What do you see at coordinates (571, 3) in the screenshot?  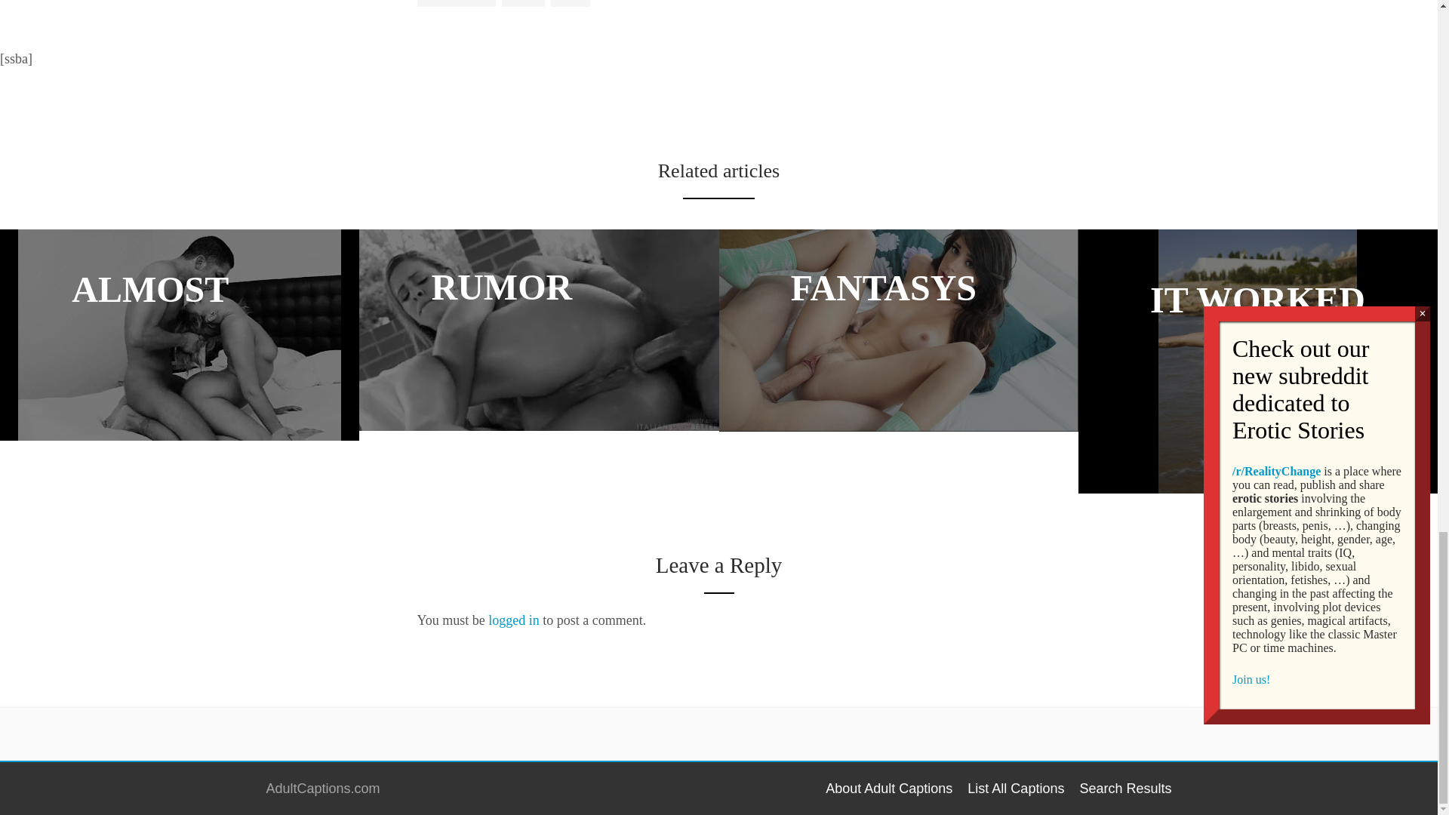 I see `Stuck` at bounding box center [571, 3].